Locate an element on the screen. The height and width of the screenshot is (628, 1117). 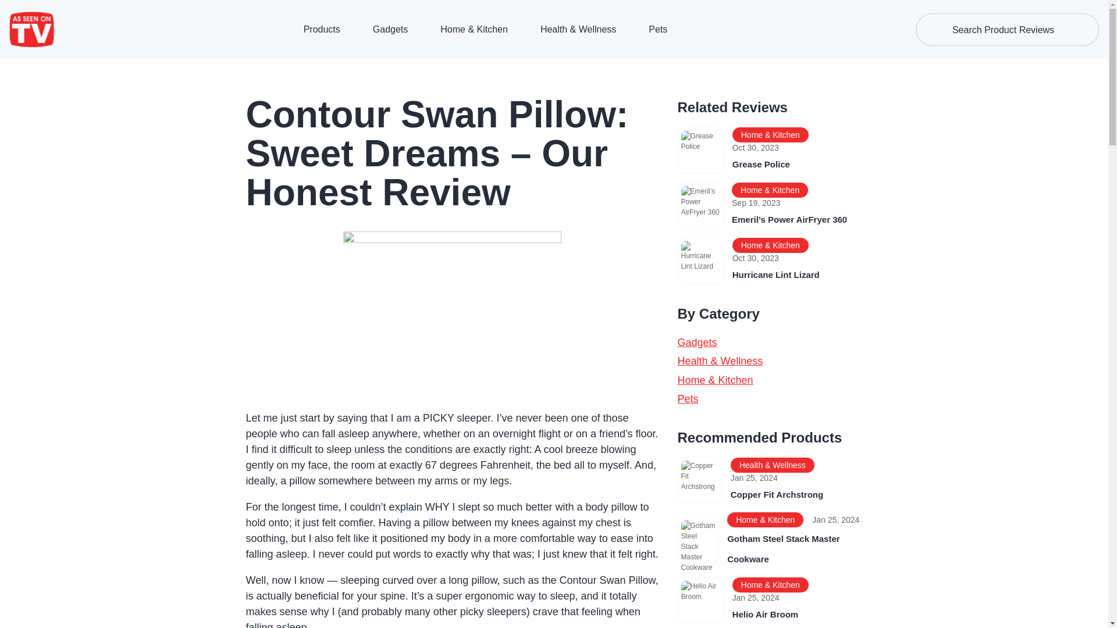
Pinterest is located at coordinates (547, 50).